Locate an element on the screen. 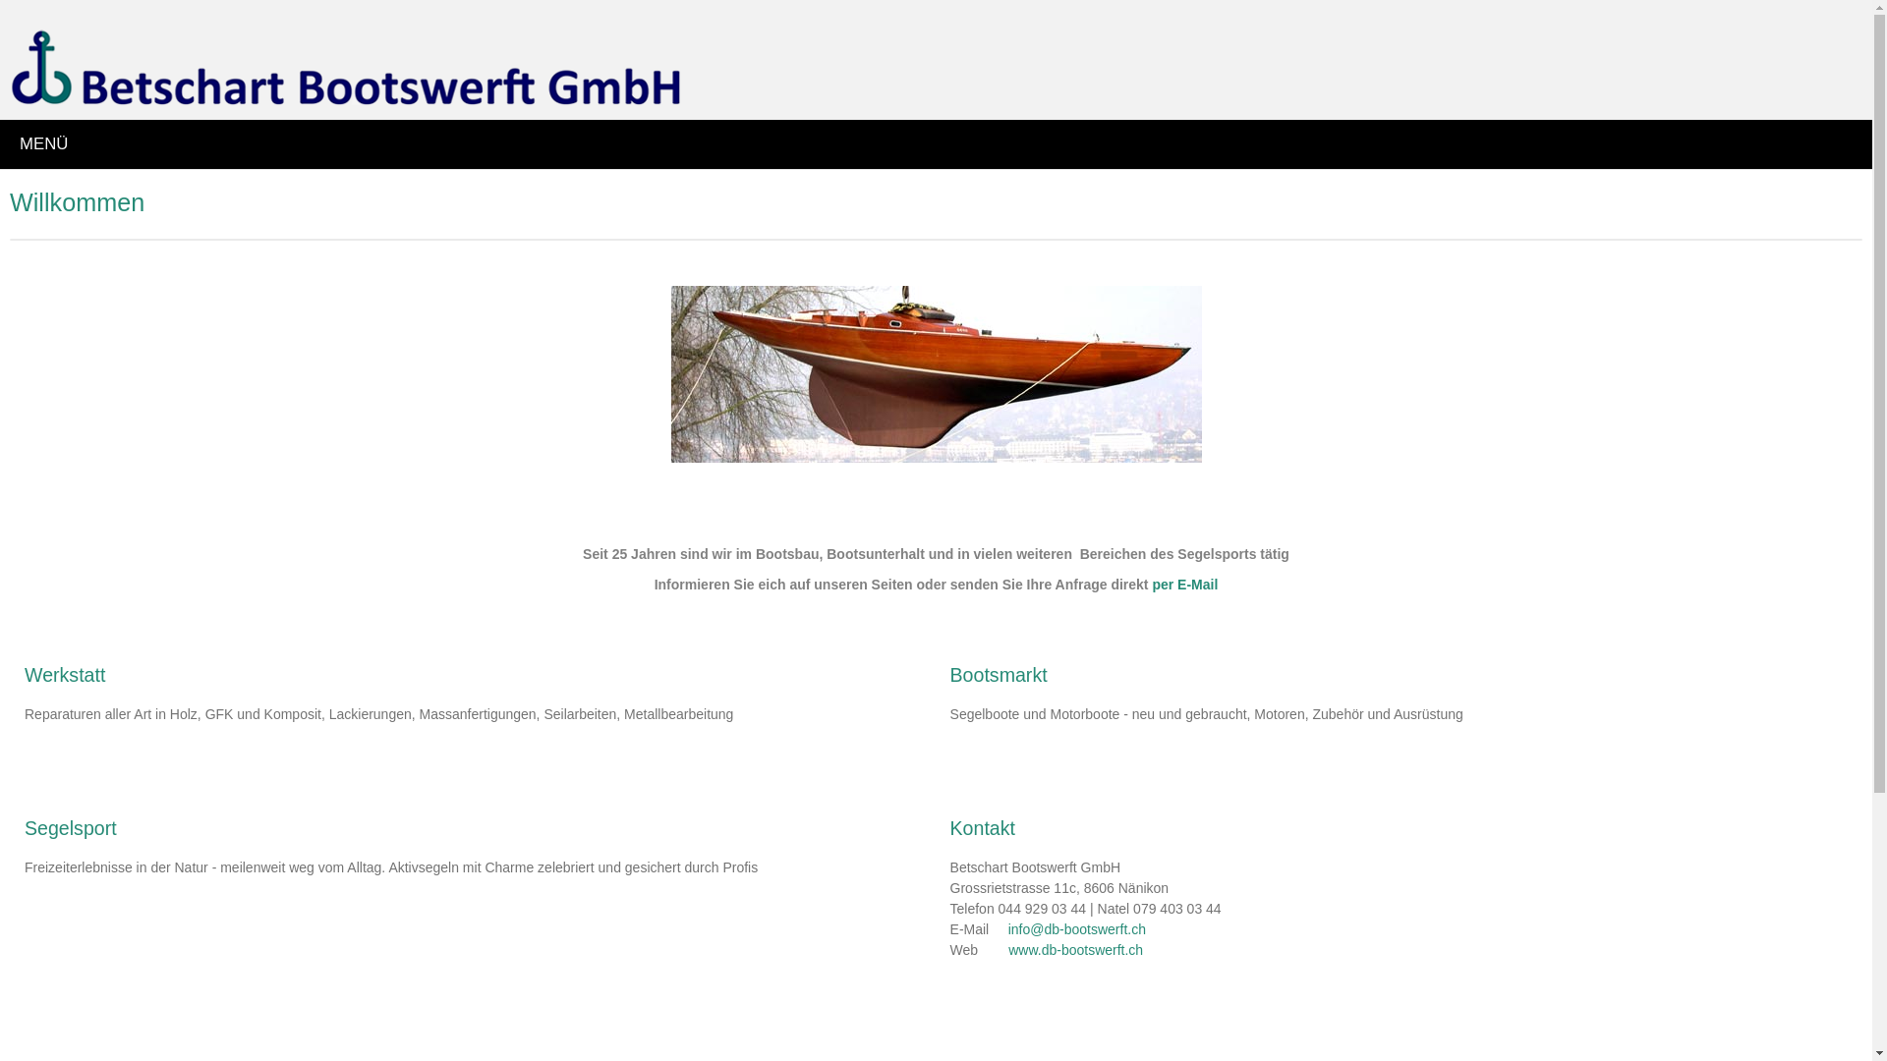 This screenshot has height=1061, width=1887. Kontakt is located at coordinates (983, 828).